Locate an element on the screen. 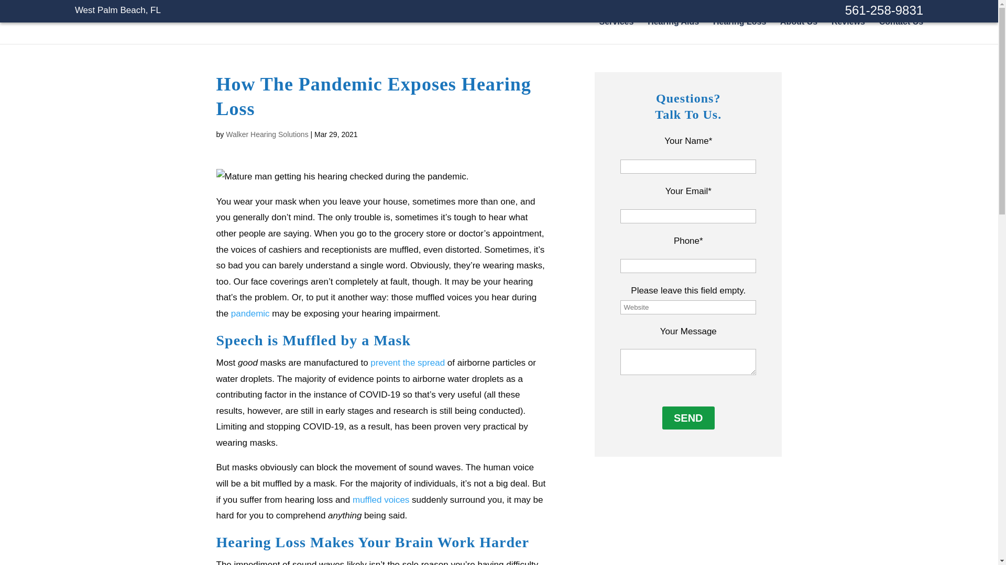 The height and width of the screenshot is (565, 1006). Send is located at coordinates (688, 417).